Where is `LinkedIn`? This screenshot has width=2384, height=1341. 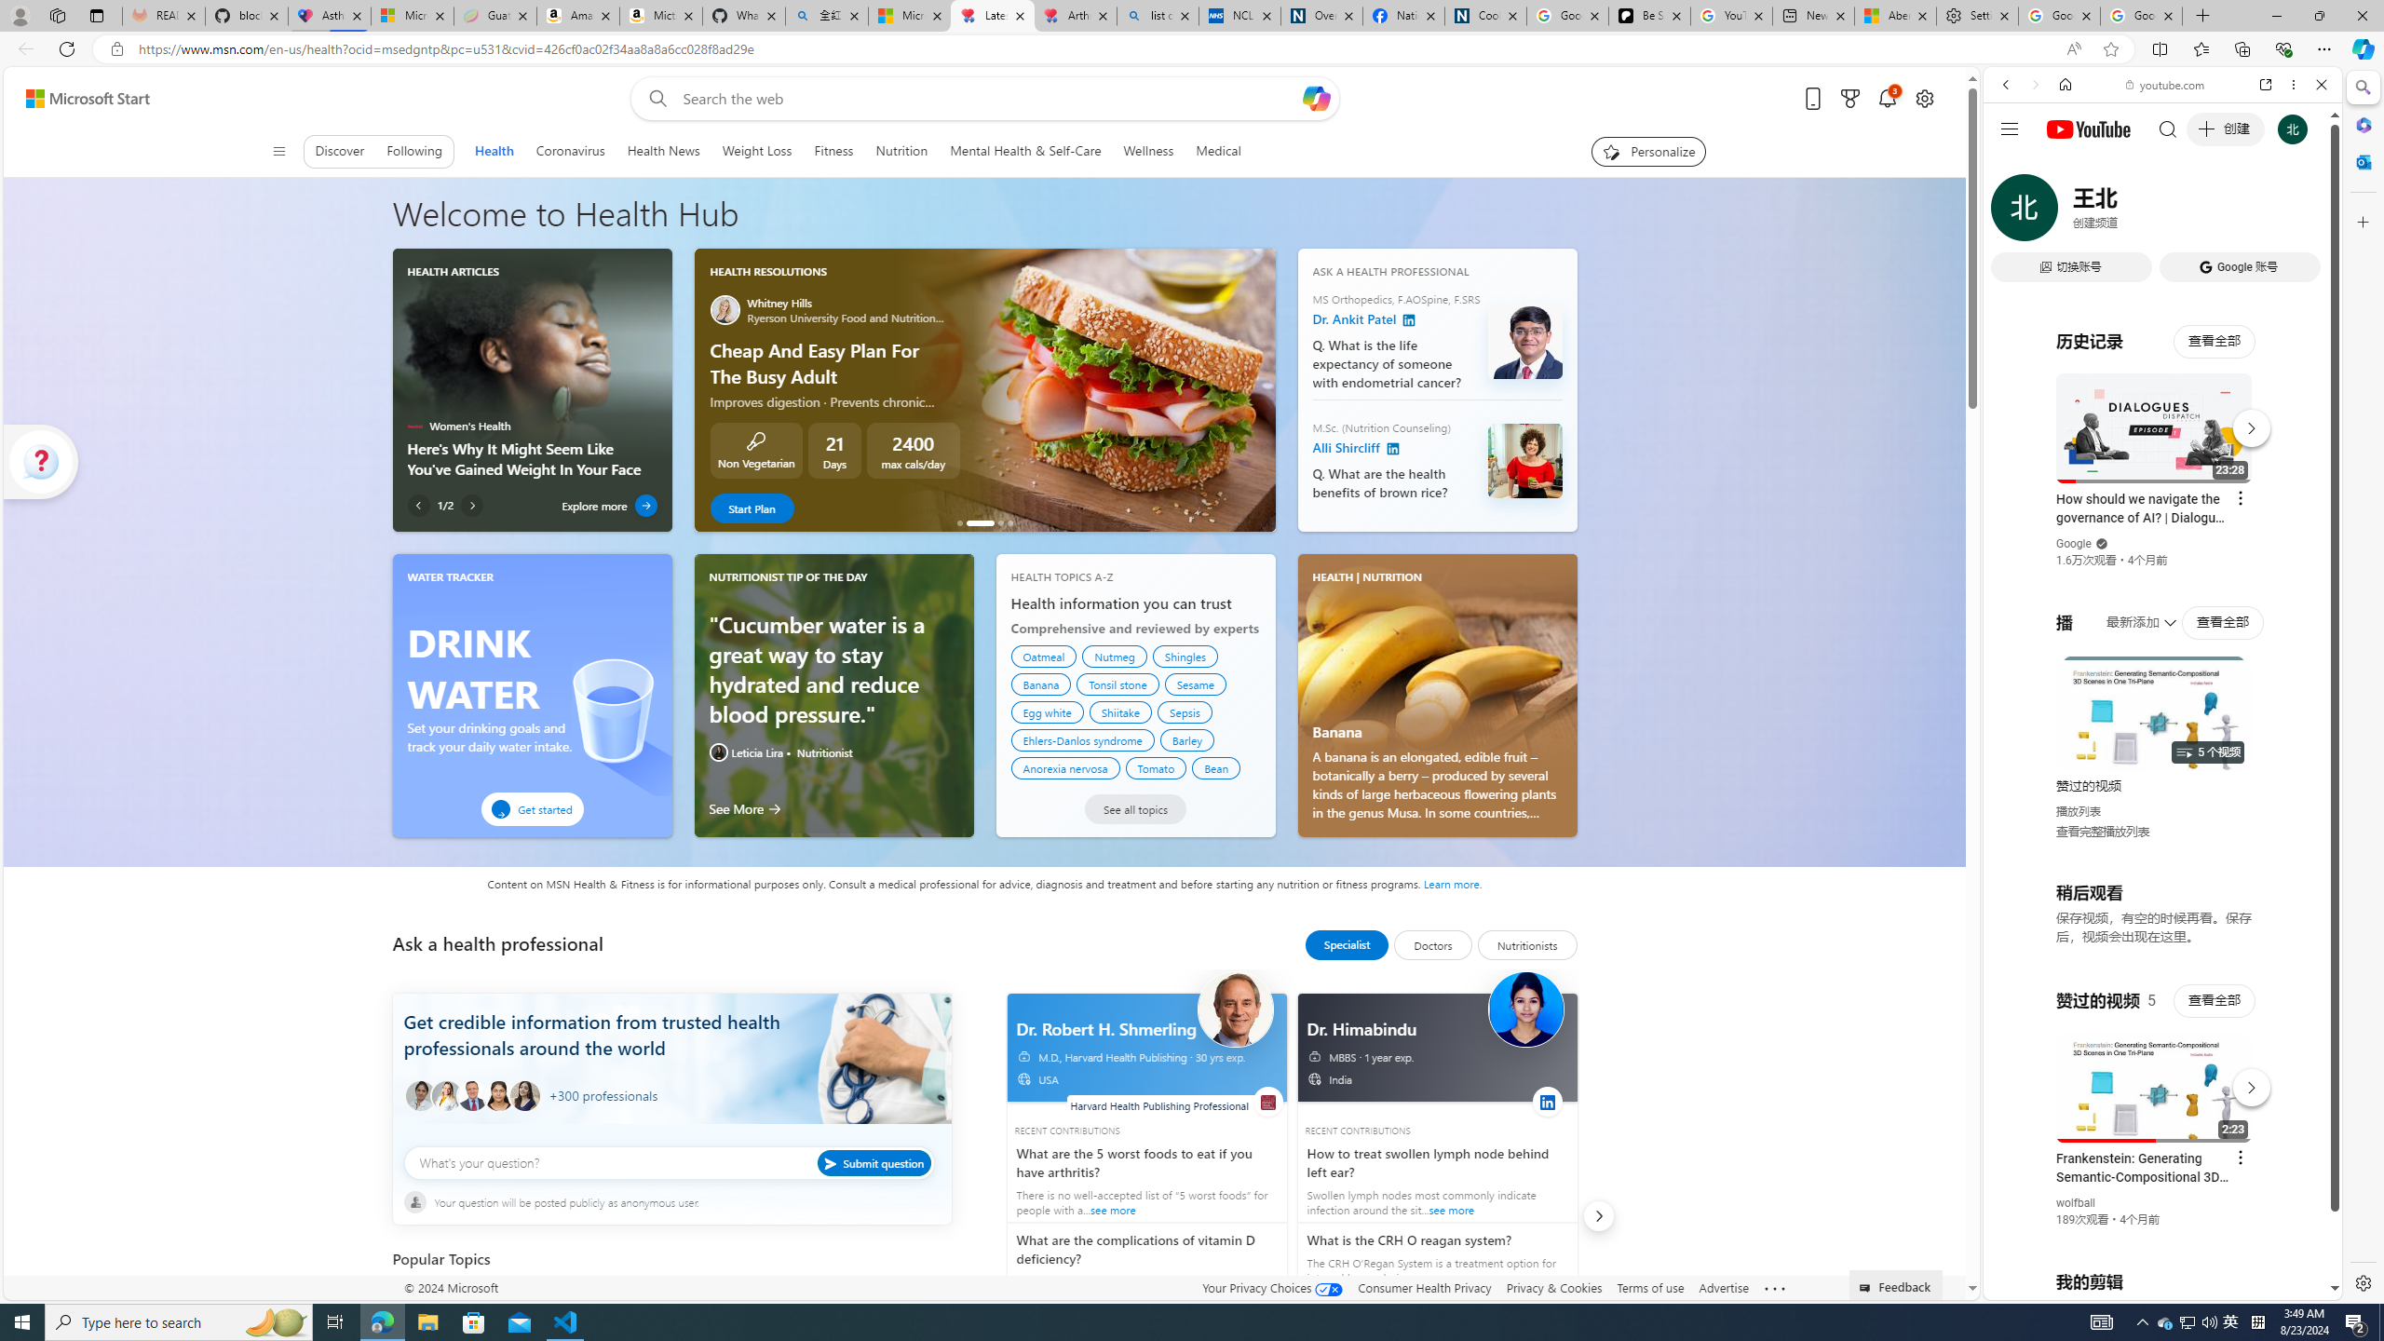
LinkedIn is located at coordinates (1547, 1103).